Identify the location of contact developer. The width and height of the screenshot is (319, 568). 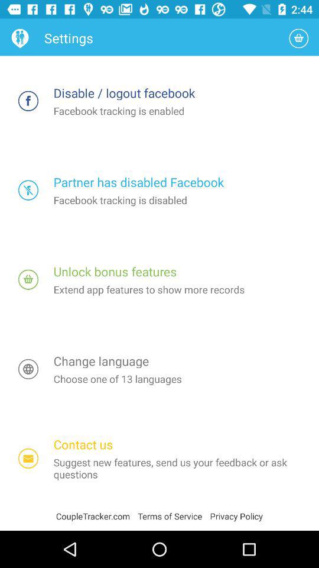
(28, 458).